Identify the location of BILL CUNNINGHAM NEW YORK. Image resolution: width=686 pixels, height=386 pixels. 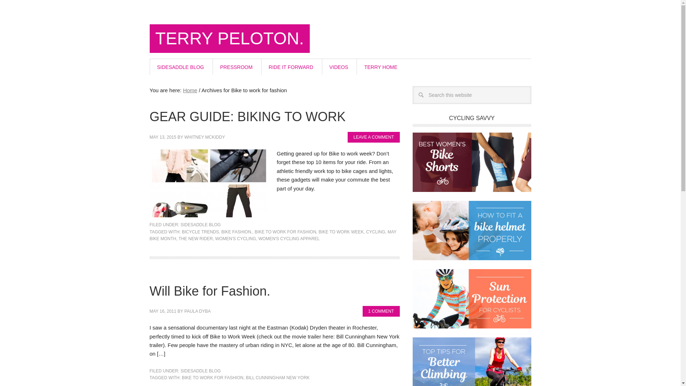
(278, 377).